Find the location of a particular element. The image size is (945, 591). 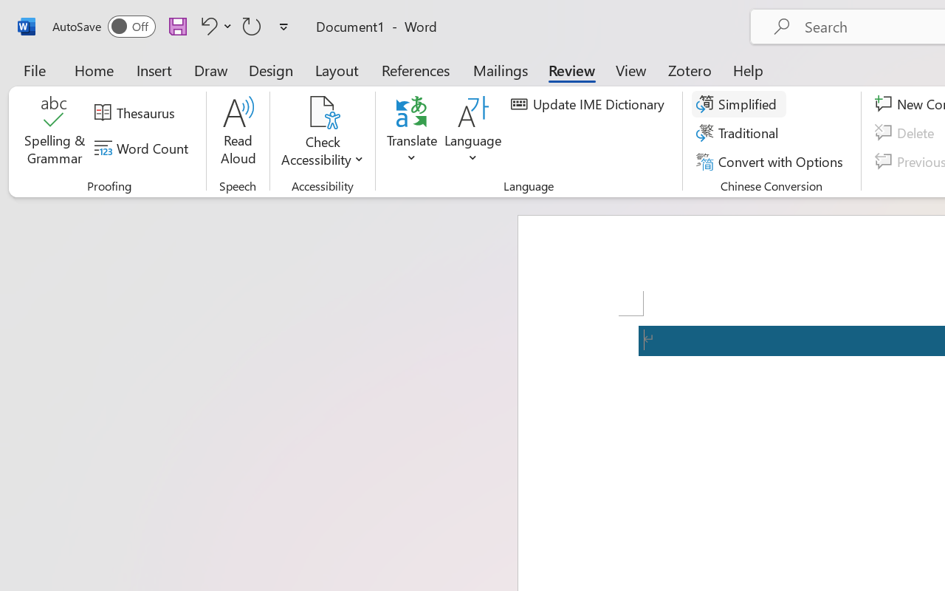

Thesaurus... is located at coordinates (137, 113).